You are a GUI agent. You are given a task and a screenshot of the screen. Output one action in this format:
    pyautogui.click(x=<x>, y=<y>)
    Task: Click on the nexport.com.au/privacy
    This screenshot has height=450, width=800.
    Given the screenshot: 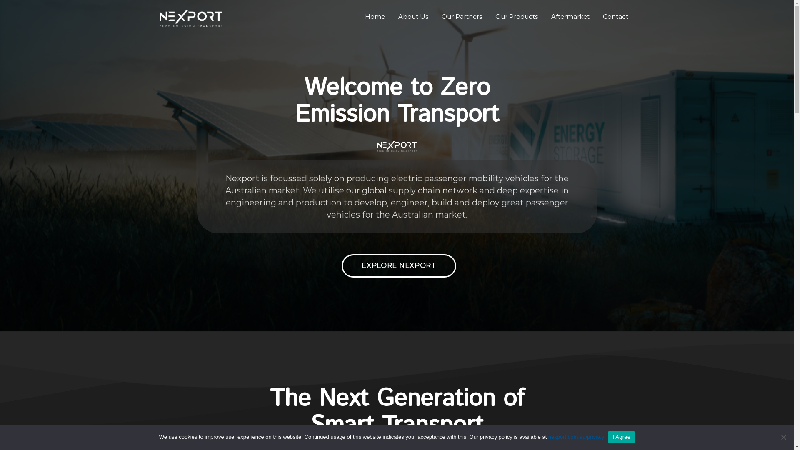 What is the action you would take?
    pyautogui.click(x=576, y=437)
    